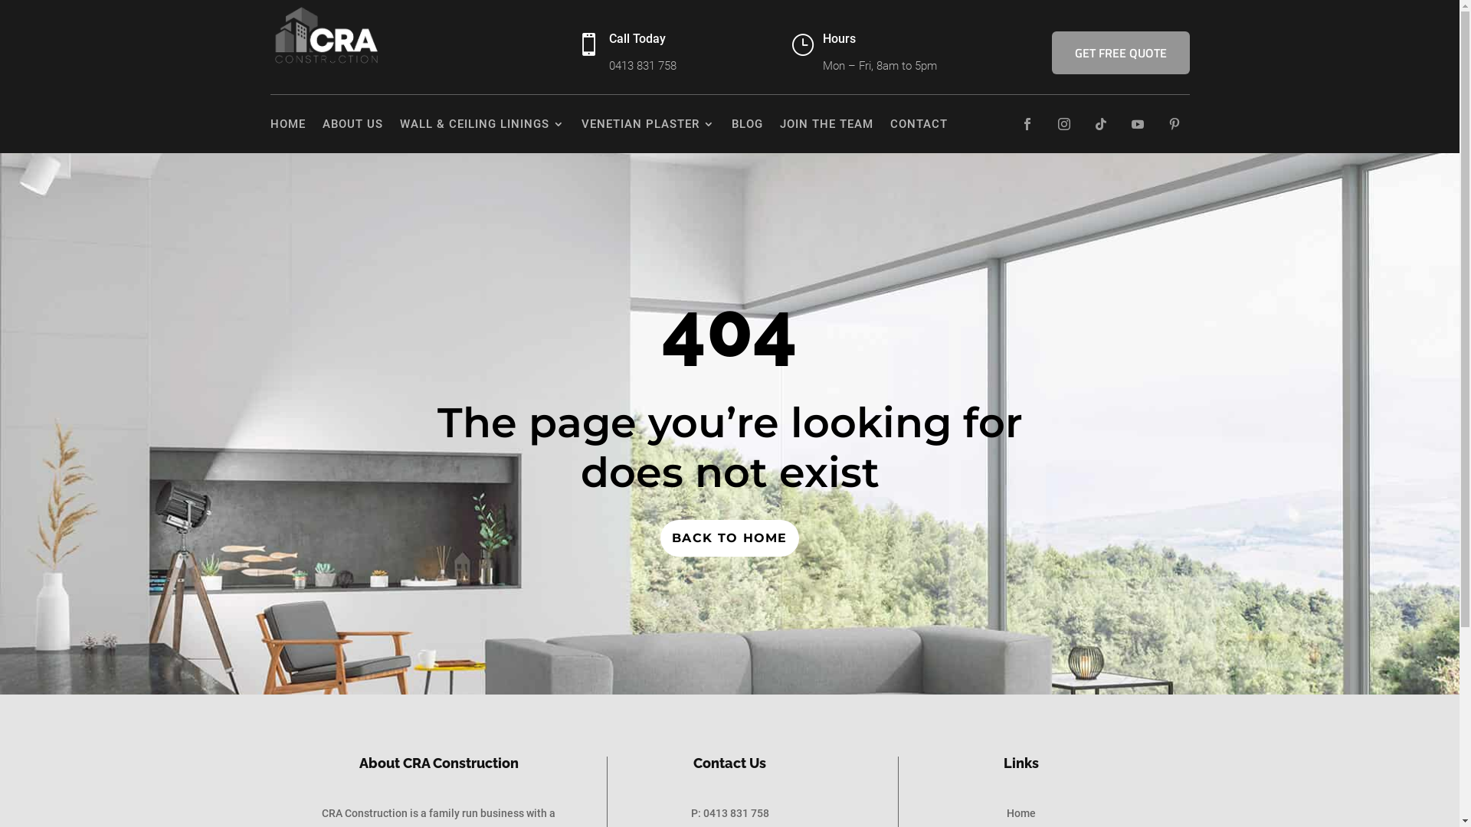 This screenshot has height=827, width=1471. I want to click on HOME, so click(287, 124).